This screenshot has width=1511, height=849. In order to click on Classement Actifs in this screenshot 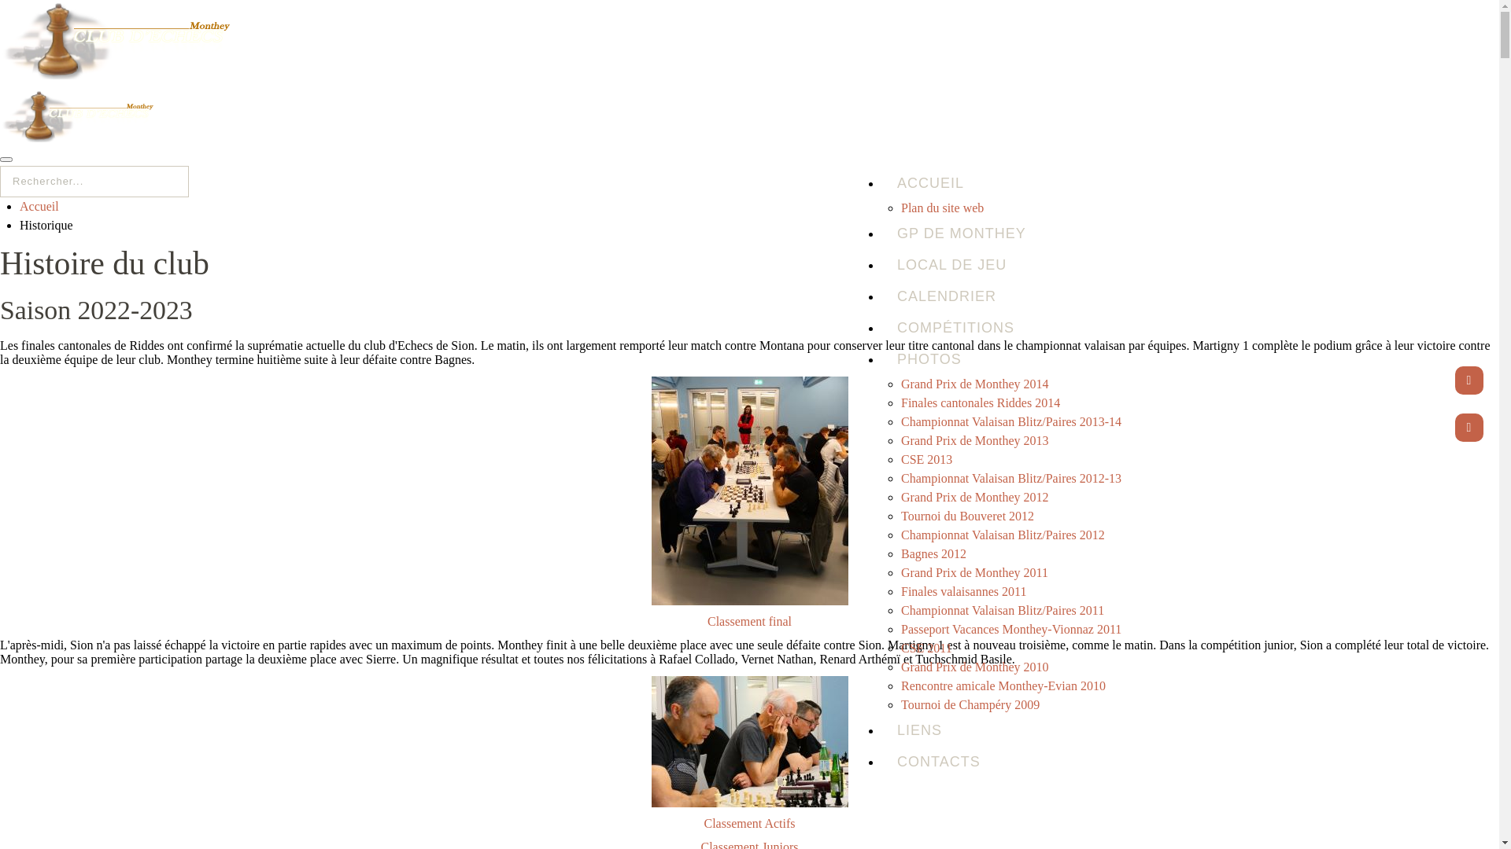, I will do `click(749, 824)`.